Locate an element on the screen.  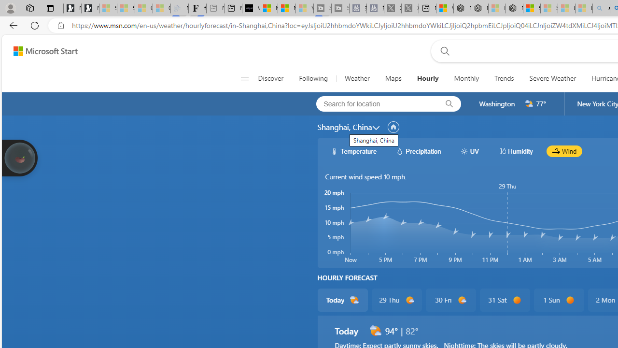
hourlyChart/humidityWhite Humidity is located at coordinates (516, 151).